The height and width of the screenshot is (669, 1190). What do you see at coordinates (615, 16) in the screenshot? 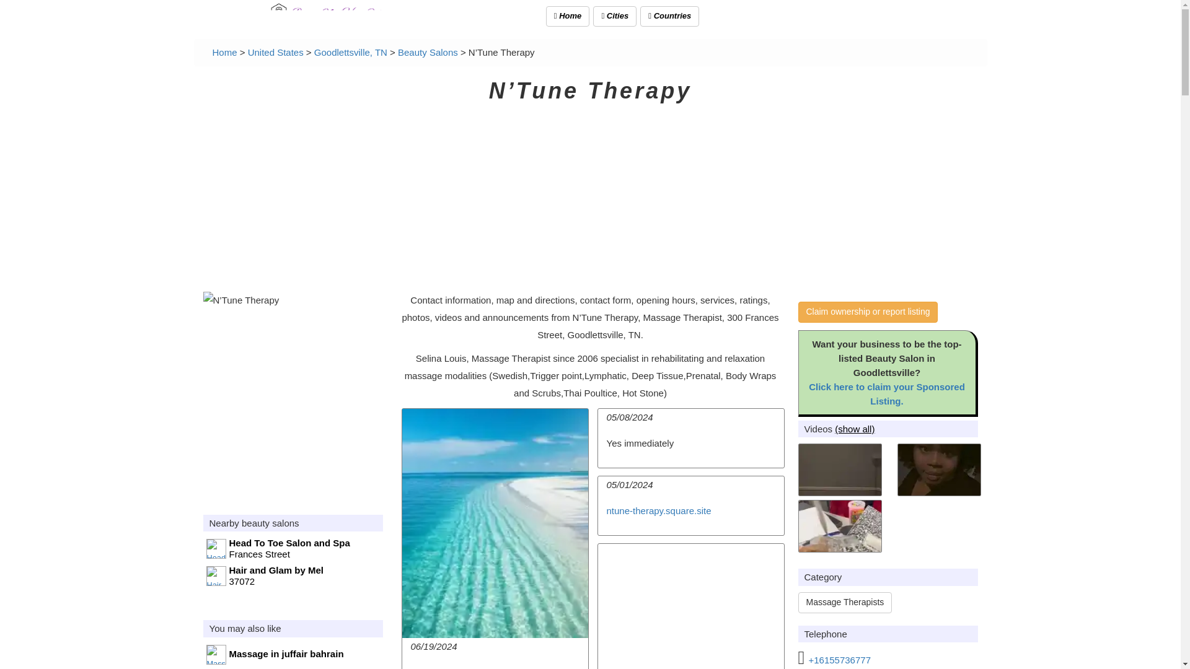
I see `Home` at bounding box center [615, 16].